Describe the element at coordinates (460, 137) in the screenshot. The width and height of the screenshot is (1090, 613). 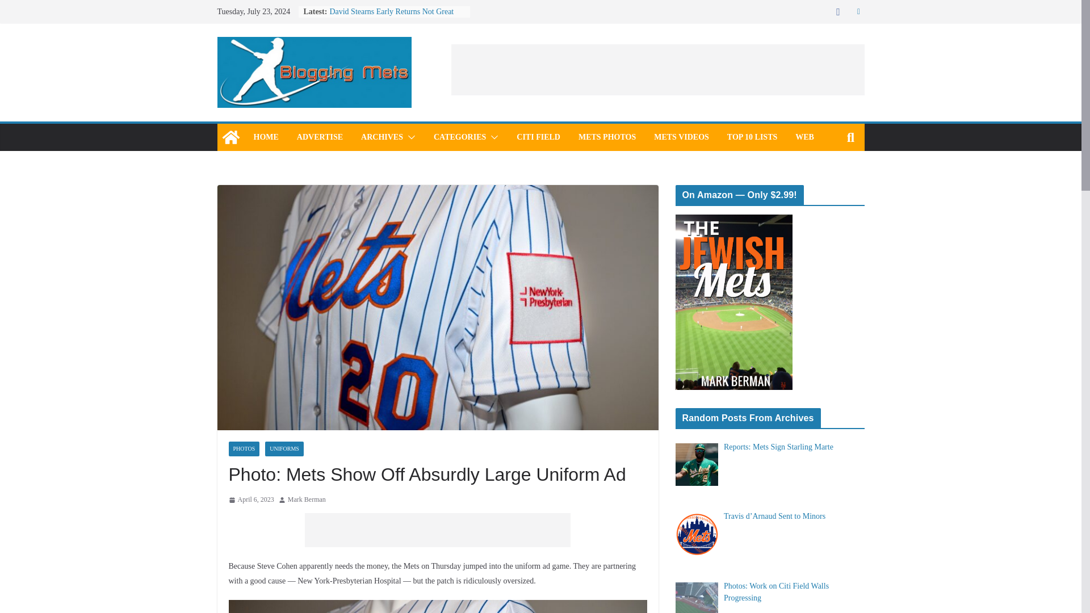
I see `CATEGORIES` at that location.